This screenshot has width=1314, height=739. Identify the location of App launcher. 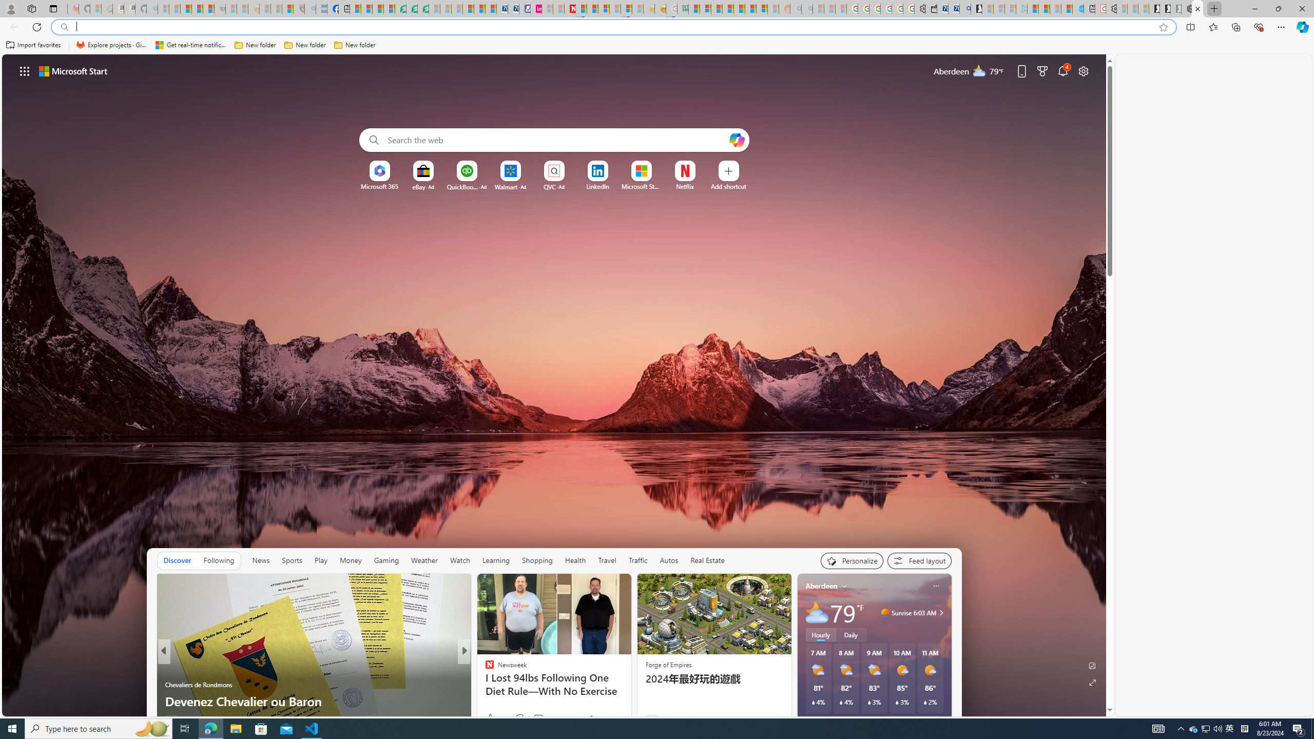
(25, 71).